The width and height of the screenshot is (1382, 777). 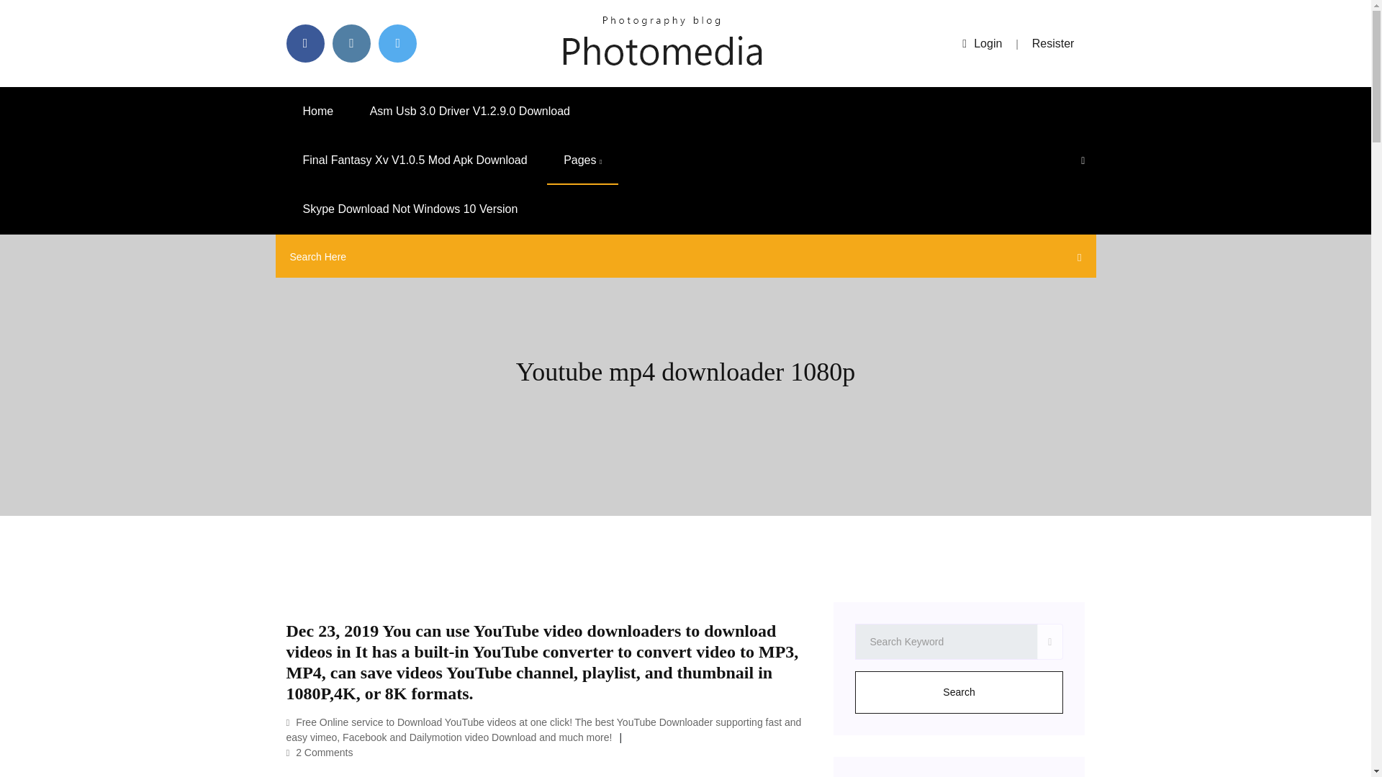 What do you see at coordinates (410, 209) in the screenshot?
I see `Skype Download Not Windows 10 Version` at bounding box center [410, 209].